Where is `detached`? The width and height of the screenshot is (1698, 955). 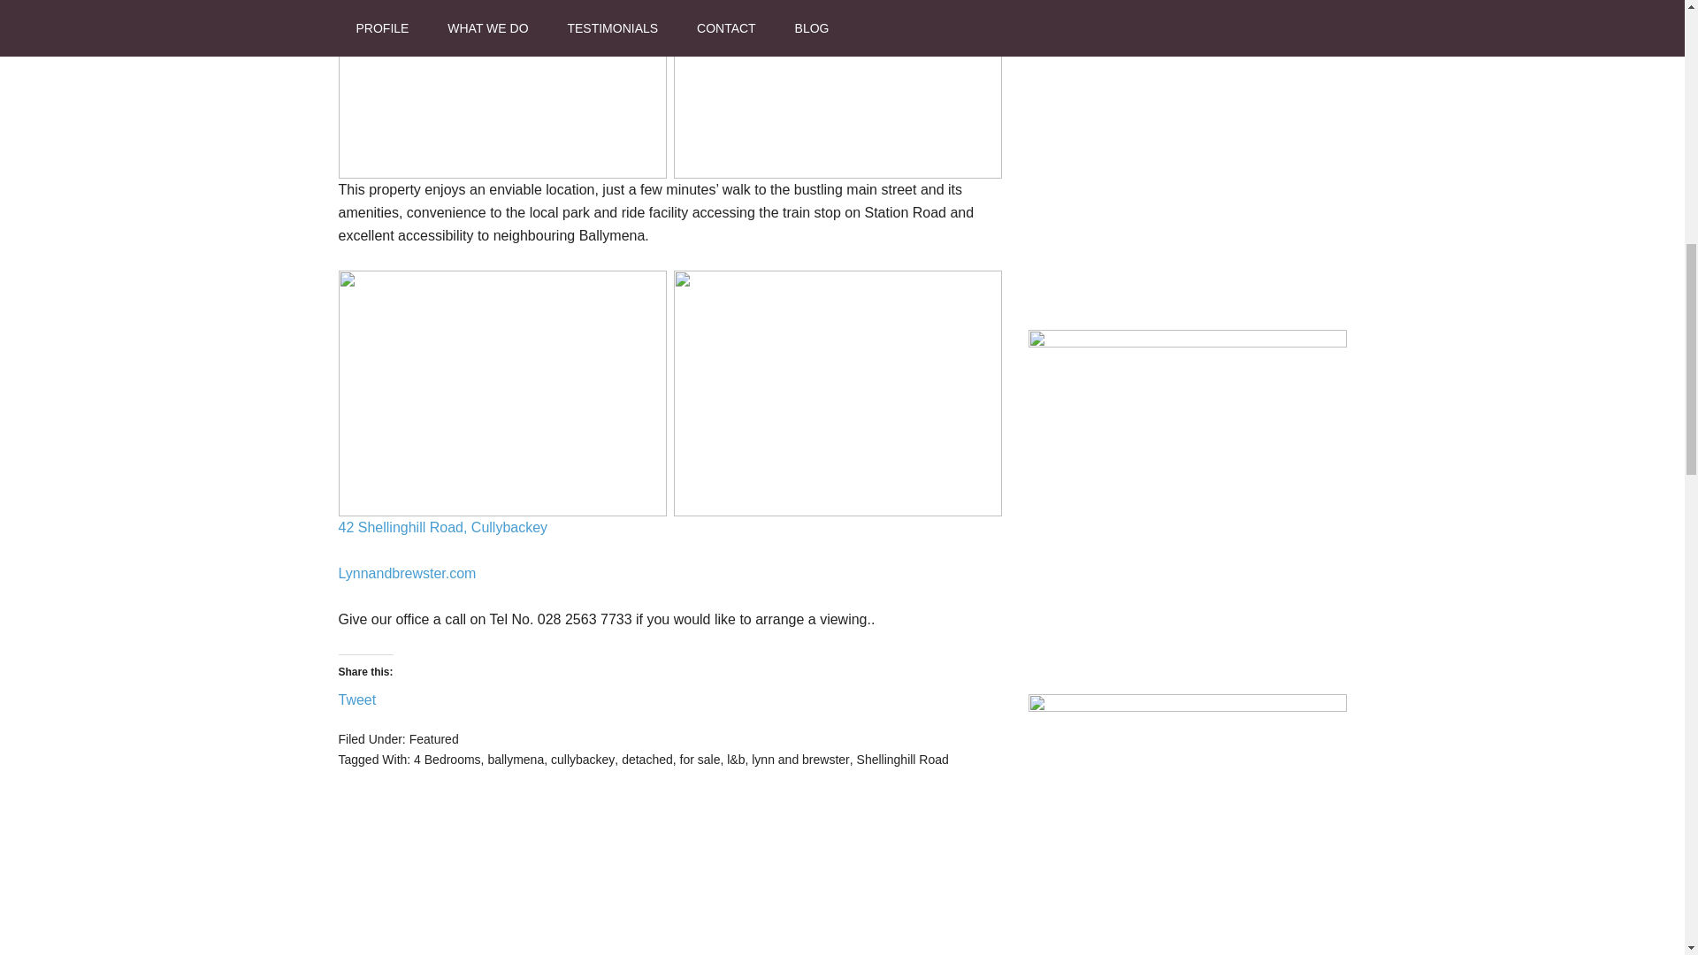
detached is located at coordinates (646, 760).